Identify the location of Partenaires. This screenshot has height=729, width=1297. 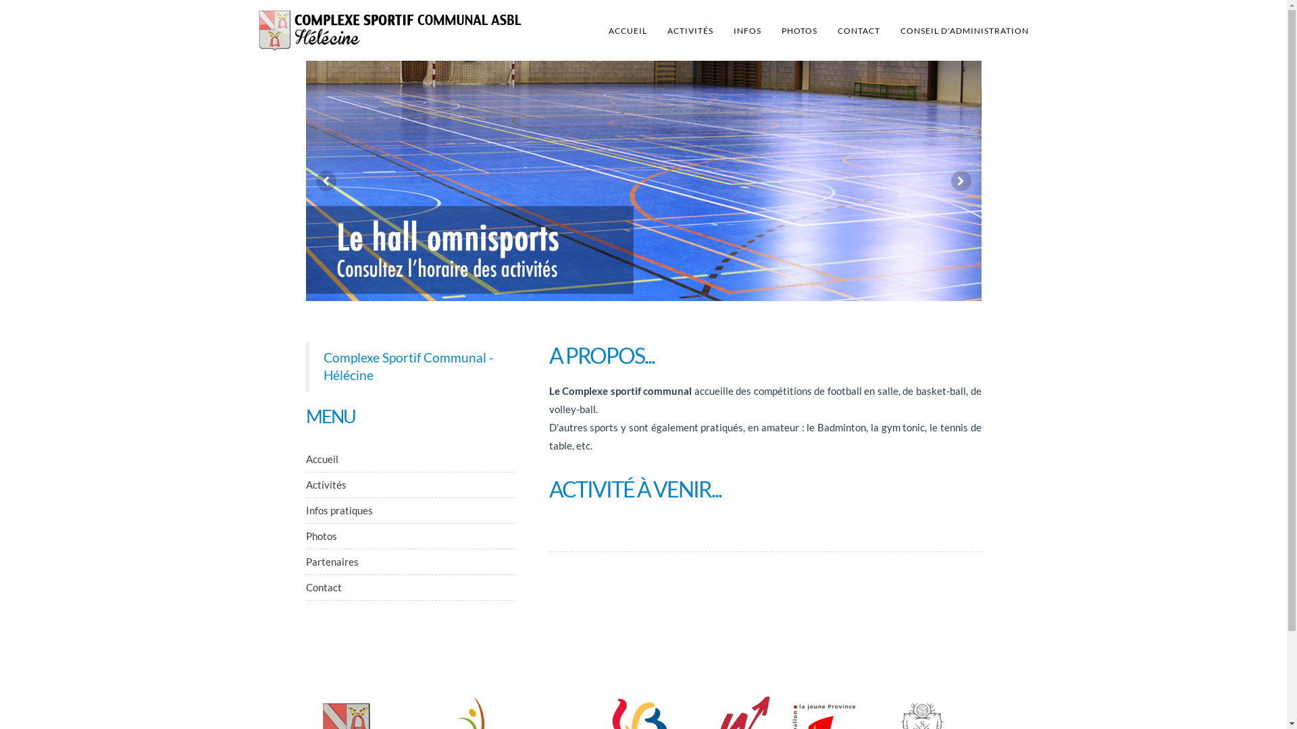
(332, 562).